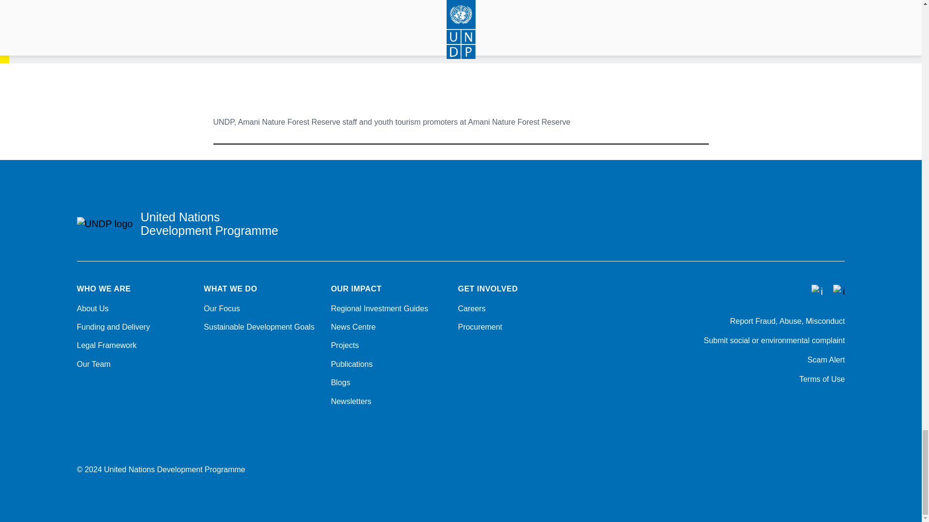  I want to click on Blogs, so click(389, 383).